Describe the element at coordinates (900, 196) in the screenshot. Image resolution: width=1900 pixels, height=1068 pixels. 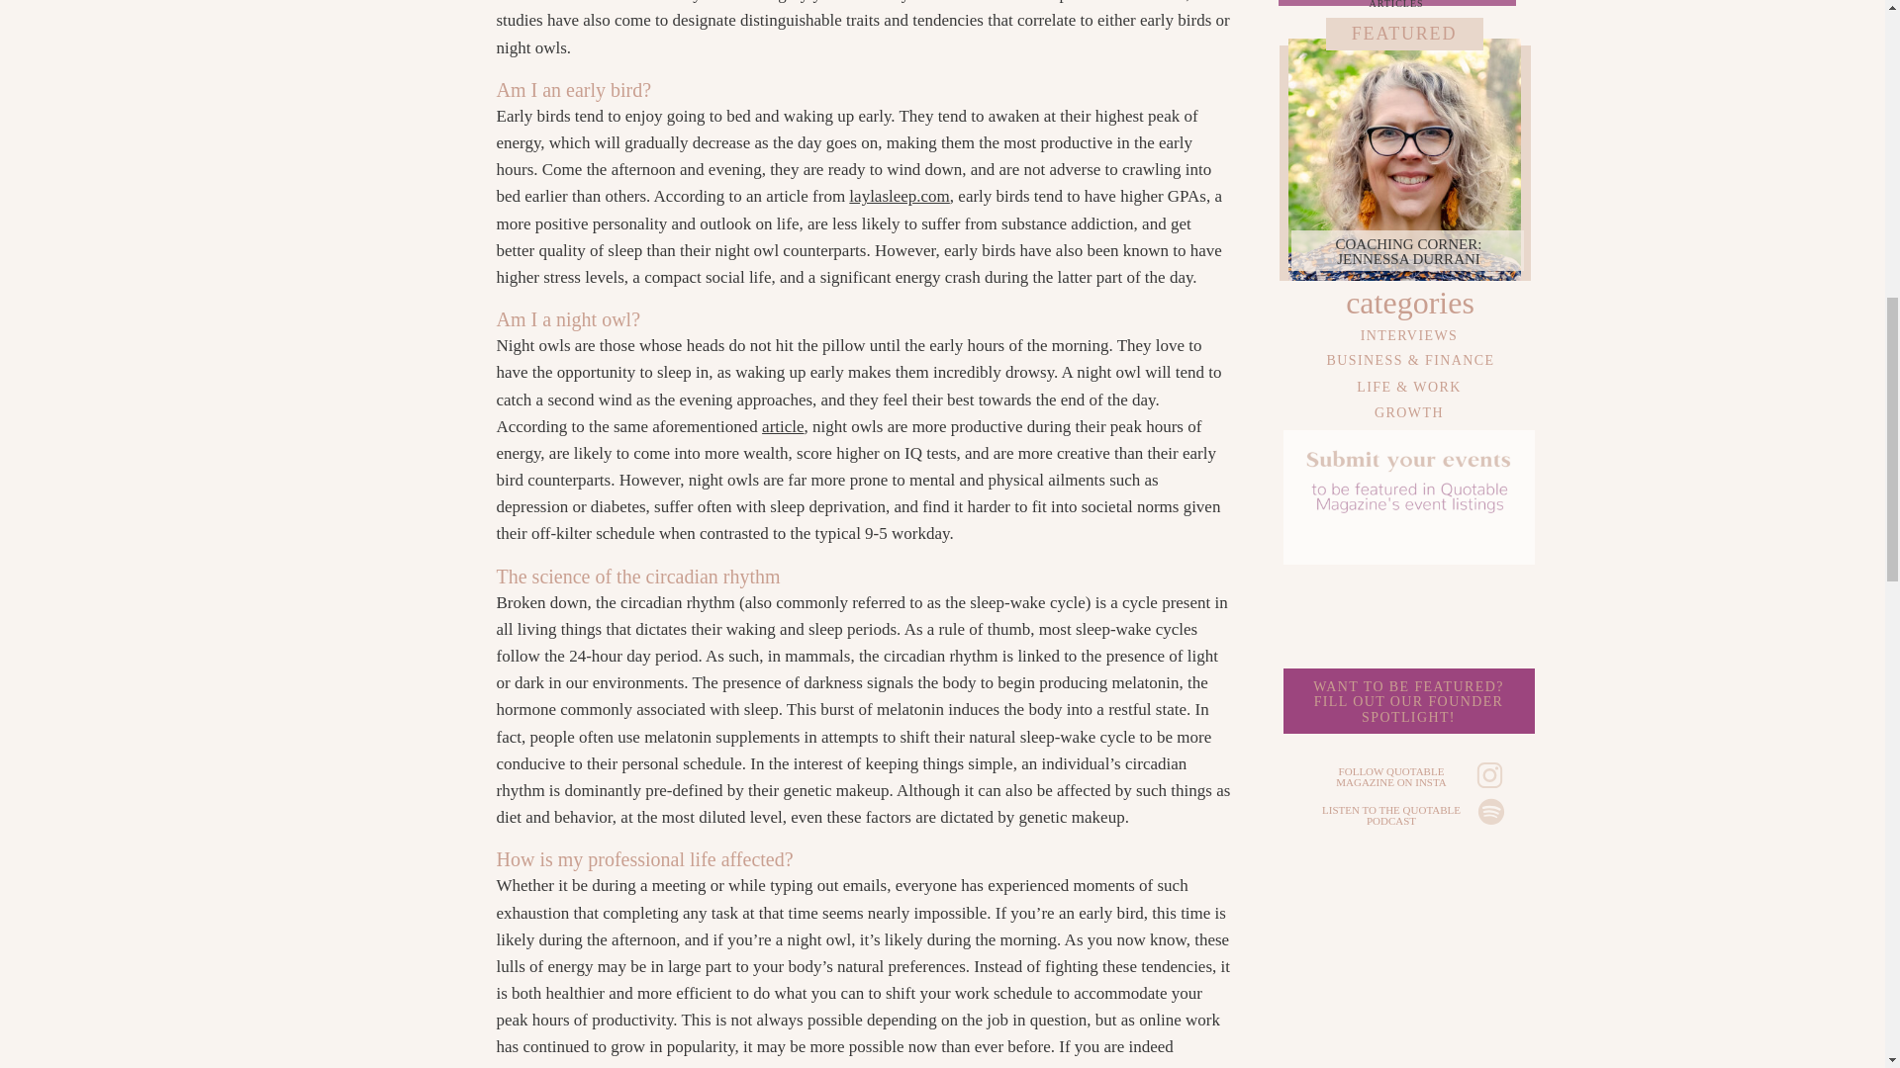
I see `INTERVIEWS` at that location.